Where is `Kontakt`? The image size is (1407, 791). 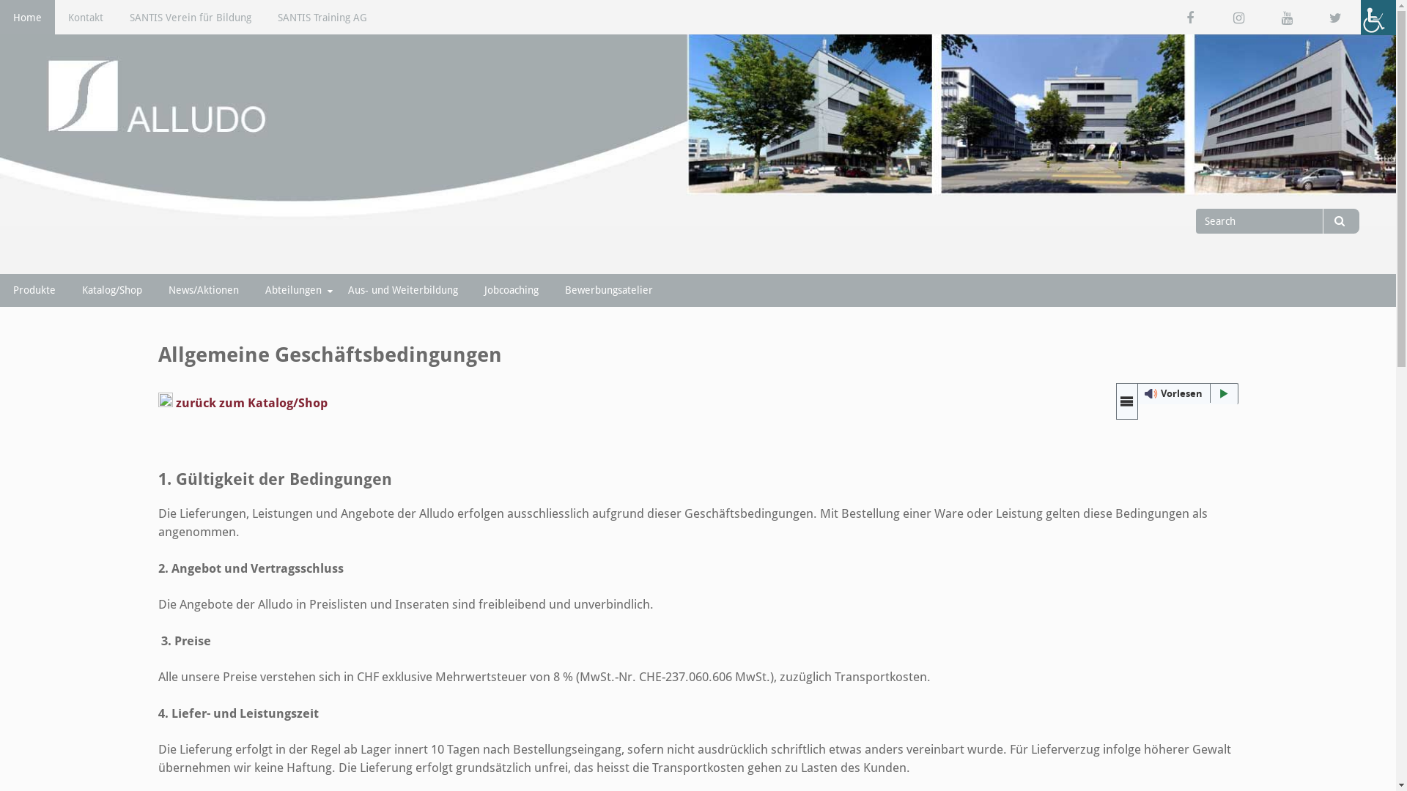 Kontakt is located at coordinates (86, 18).